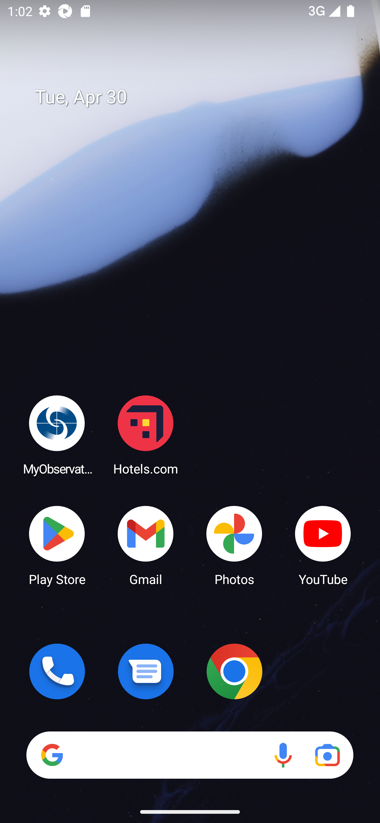 The height and width of the screenshot is (823, 380). I want to click on Voice search, so click(283, 755).